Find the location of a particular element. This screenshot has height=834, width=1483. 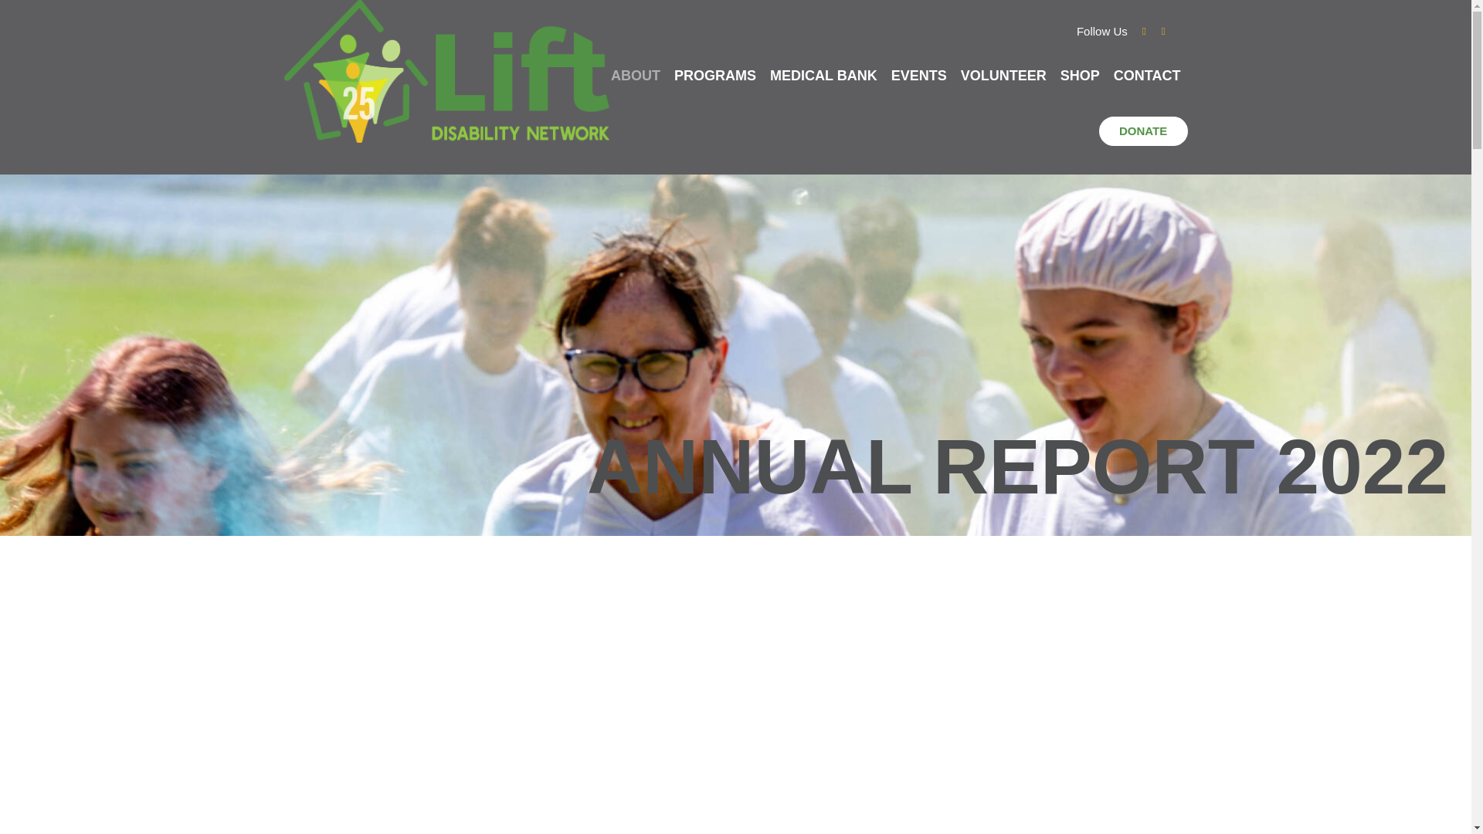

ABOUT is located at coordinates (635, 74).